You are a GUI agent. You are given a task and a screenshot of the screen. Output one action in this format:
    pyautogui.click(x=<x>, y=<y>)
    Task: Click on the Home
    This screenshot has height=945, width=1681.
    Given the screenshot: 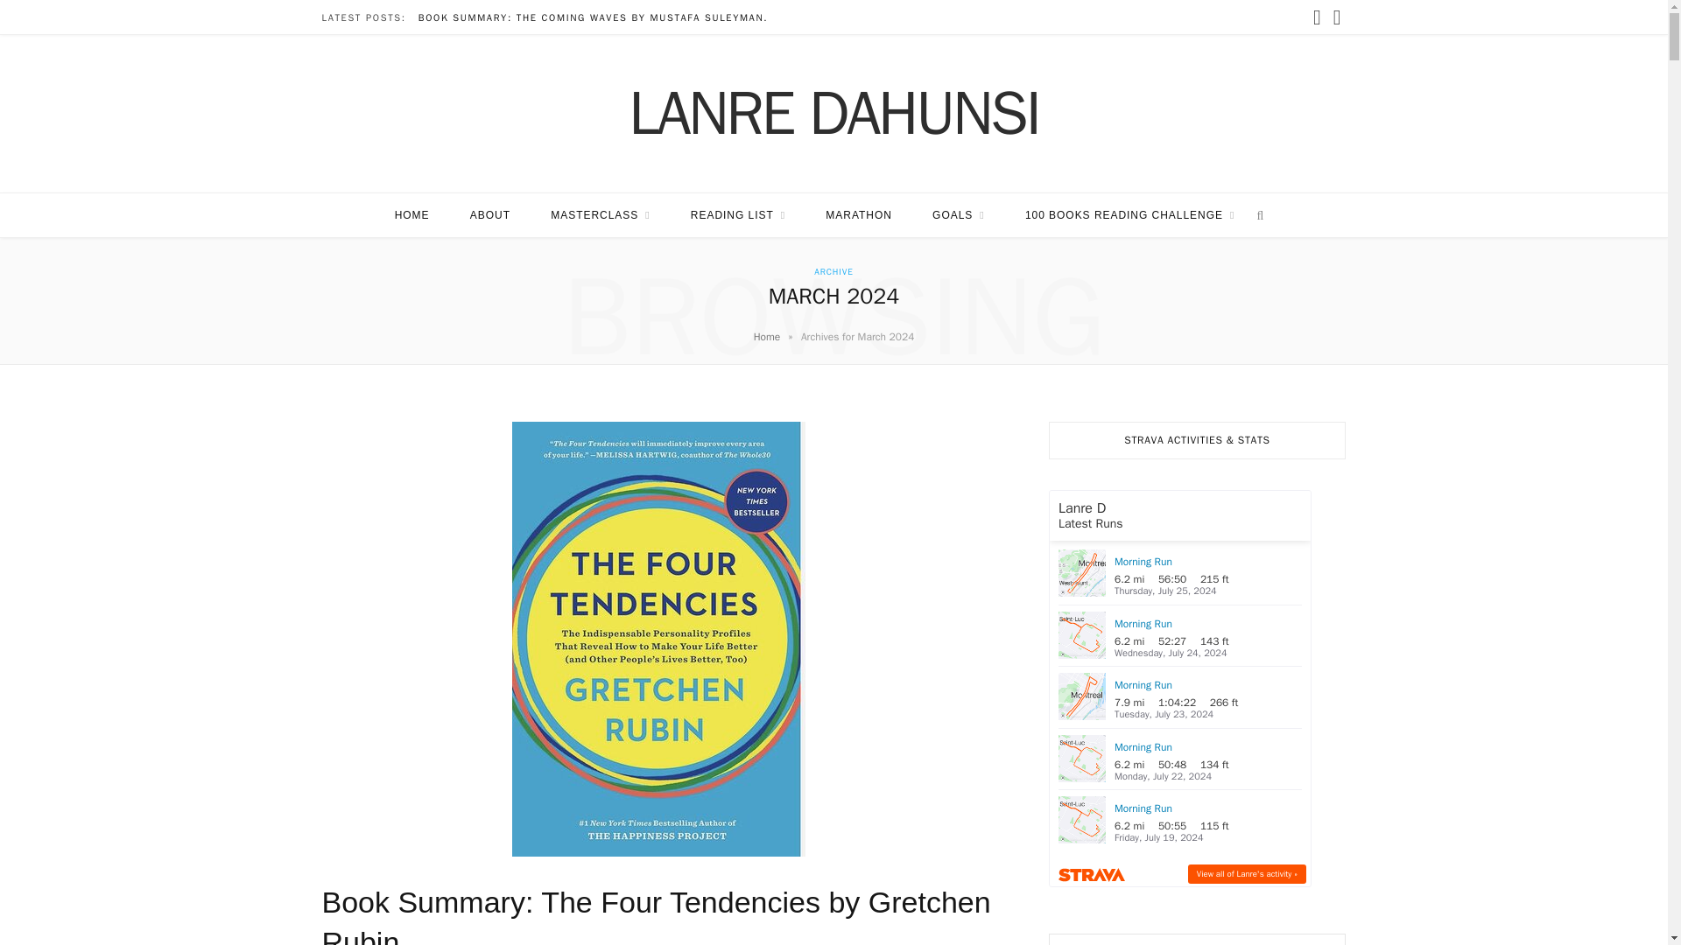 What is the action you would take?
    pyautogui.click(x=767, y=336)
    